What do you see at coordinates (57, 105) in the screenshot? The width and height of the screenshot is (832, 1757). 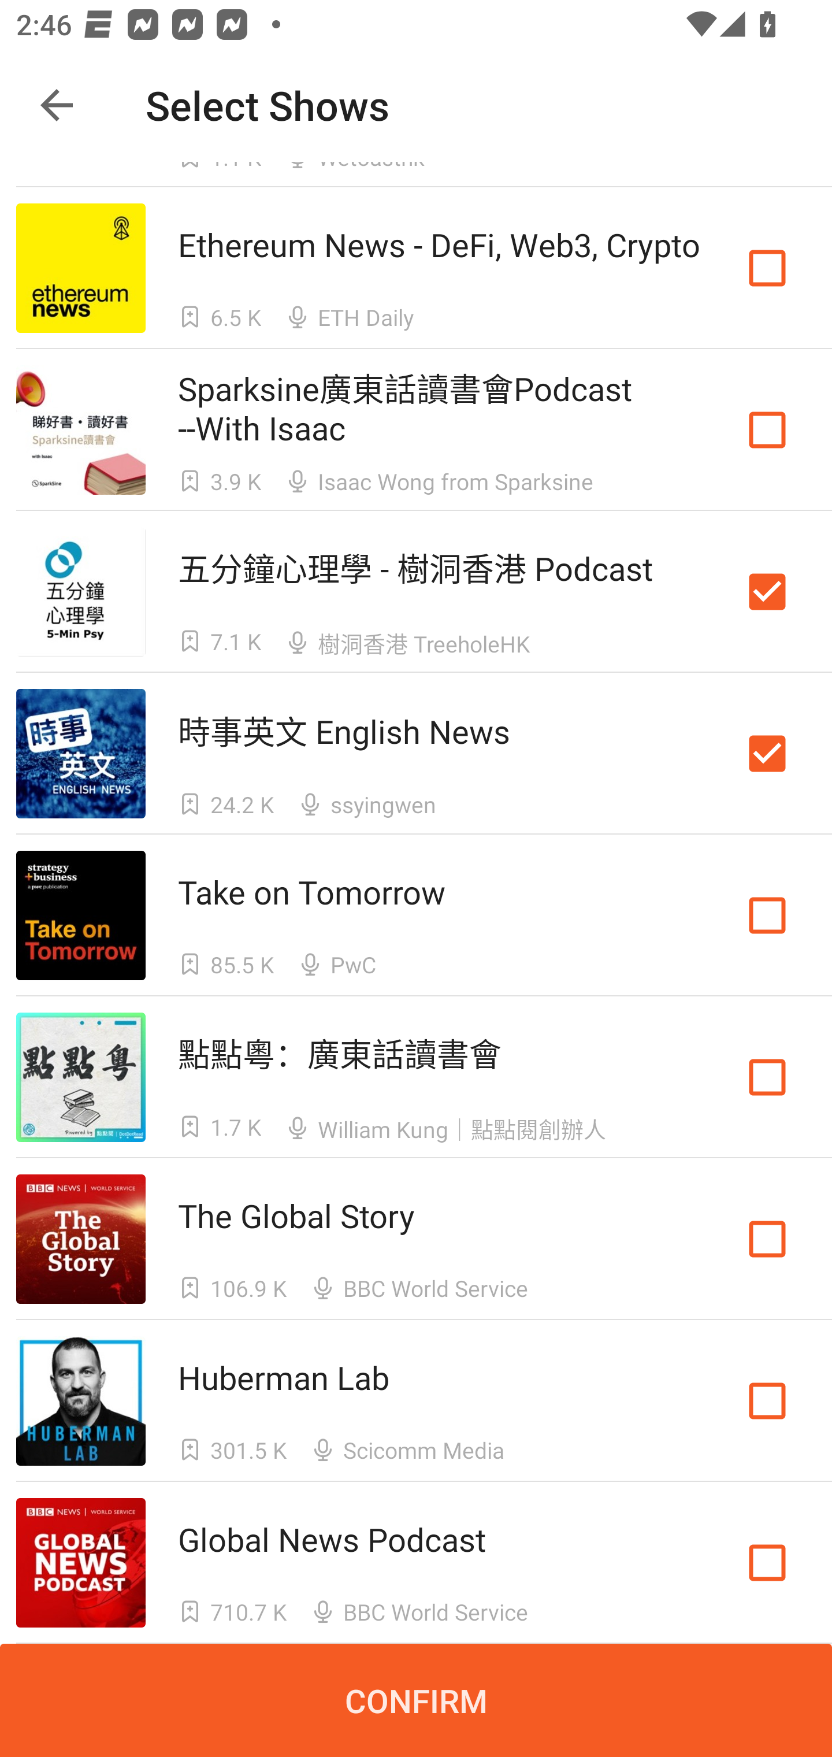 I see `Navigate up` at bounding box center [57, 105].